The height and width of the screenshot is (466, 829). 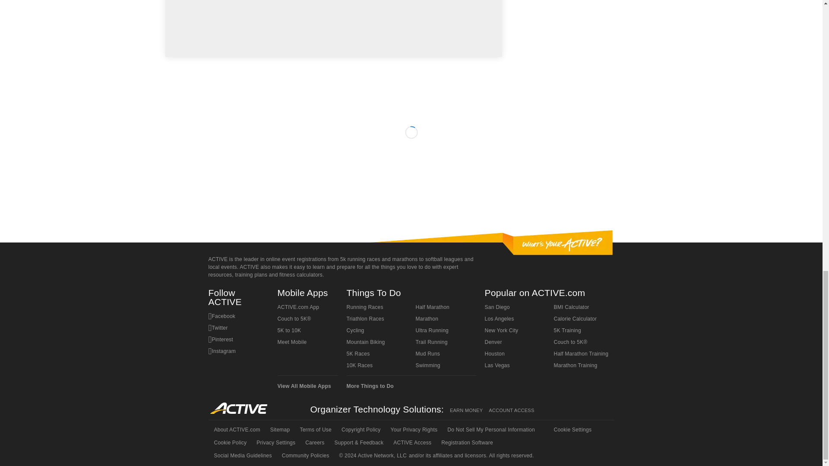 What do you see at coordinates (313, 443) in the screenshot?
I see `Careers at Active` at bounding box center [313, 443].